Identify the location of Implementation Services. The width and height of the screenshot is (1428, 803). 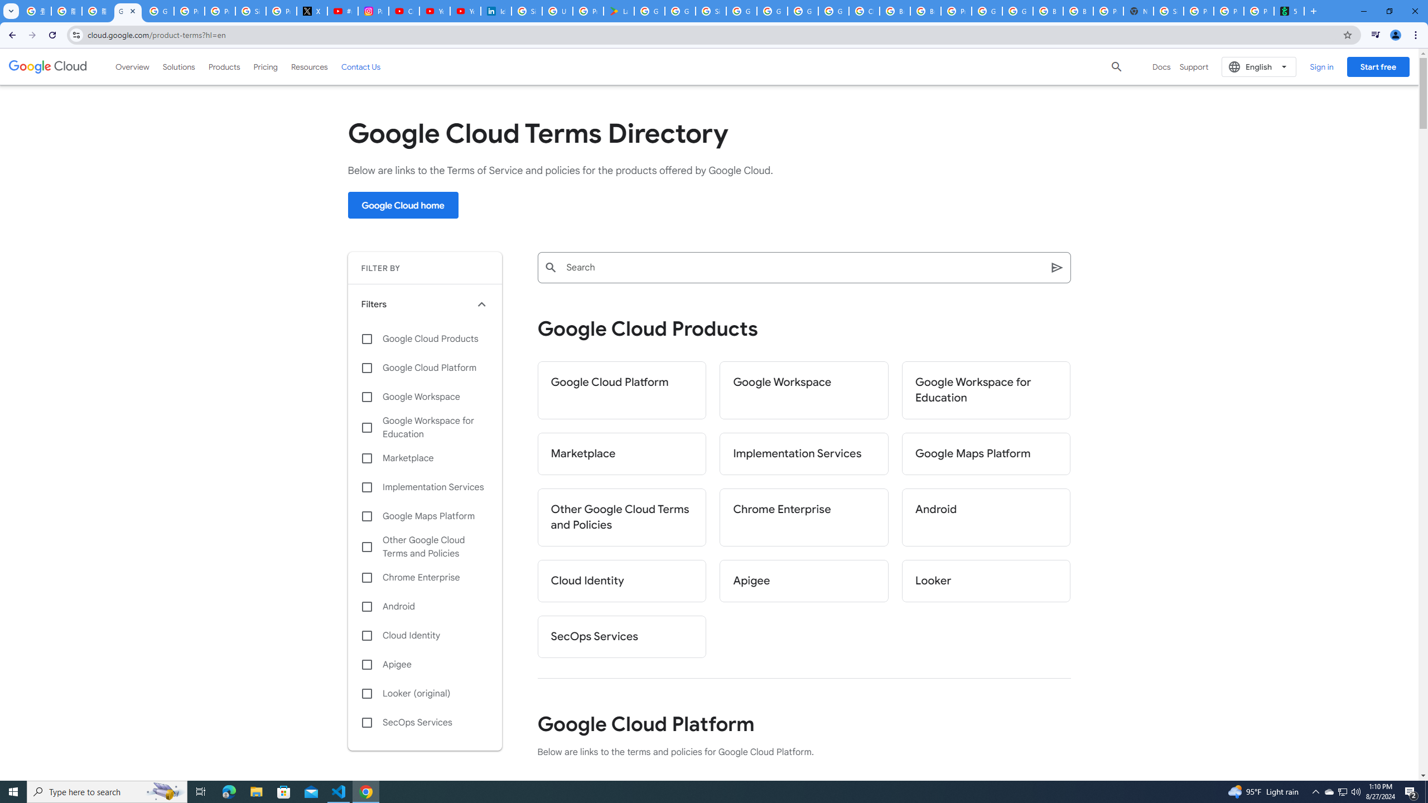
(425, 487).